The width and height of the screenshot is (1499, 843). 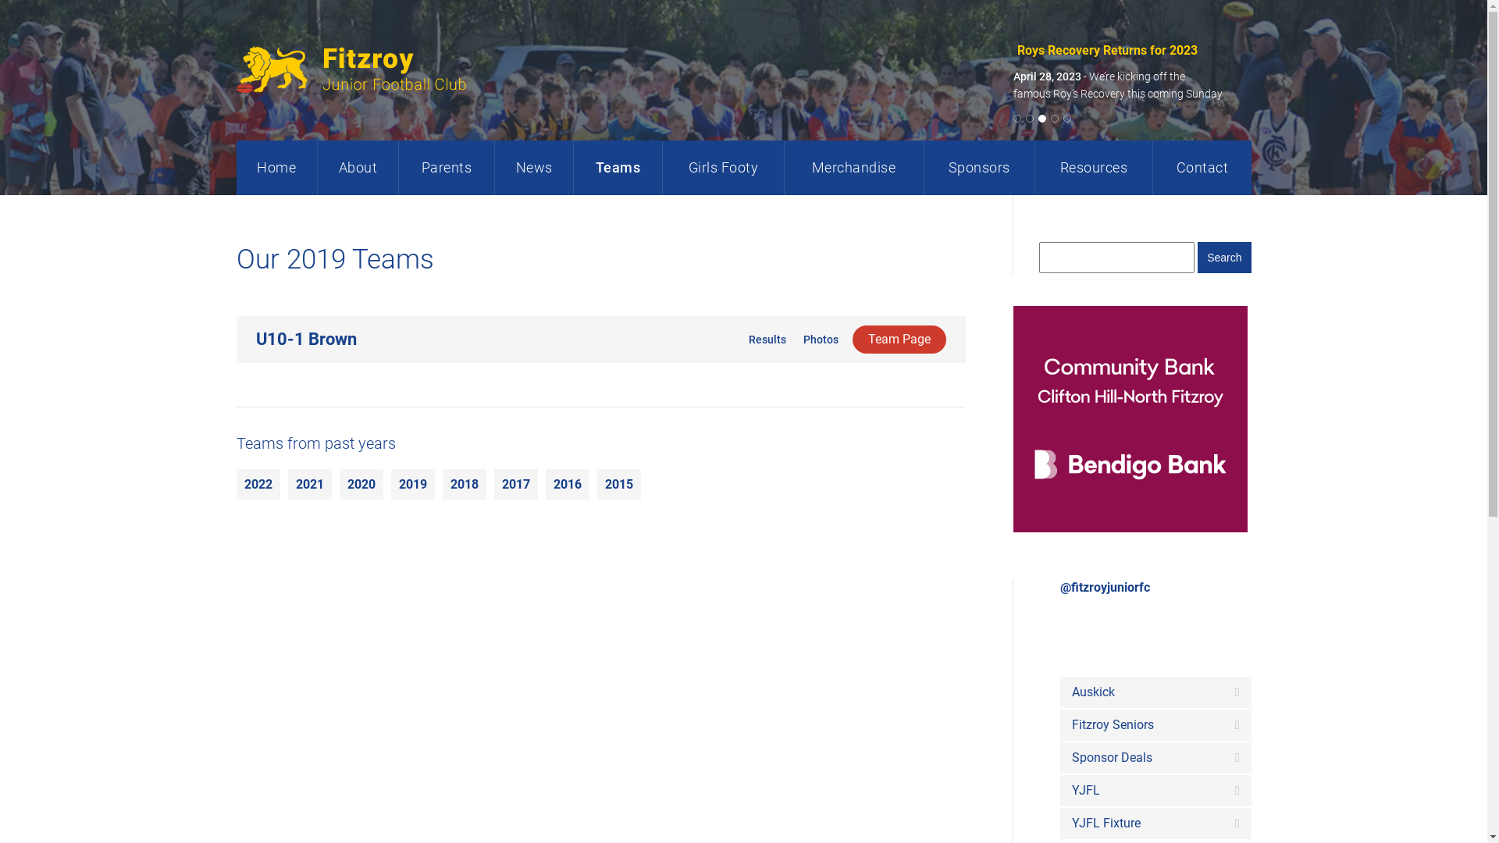 What do you see at coordinates (1057, 119) in the screenshot?
I see `4` at bounding box center [1057, 119].